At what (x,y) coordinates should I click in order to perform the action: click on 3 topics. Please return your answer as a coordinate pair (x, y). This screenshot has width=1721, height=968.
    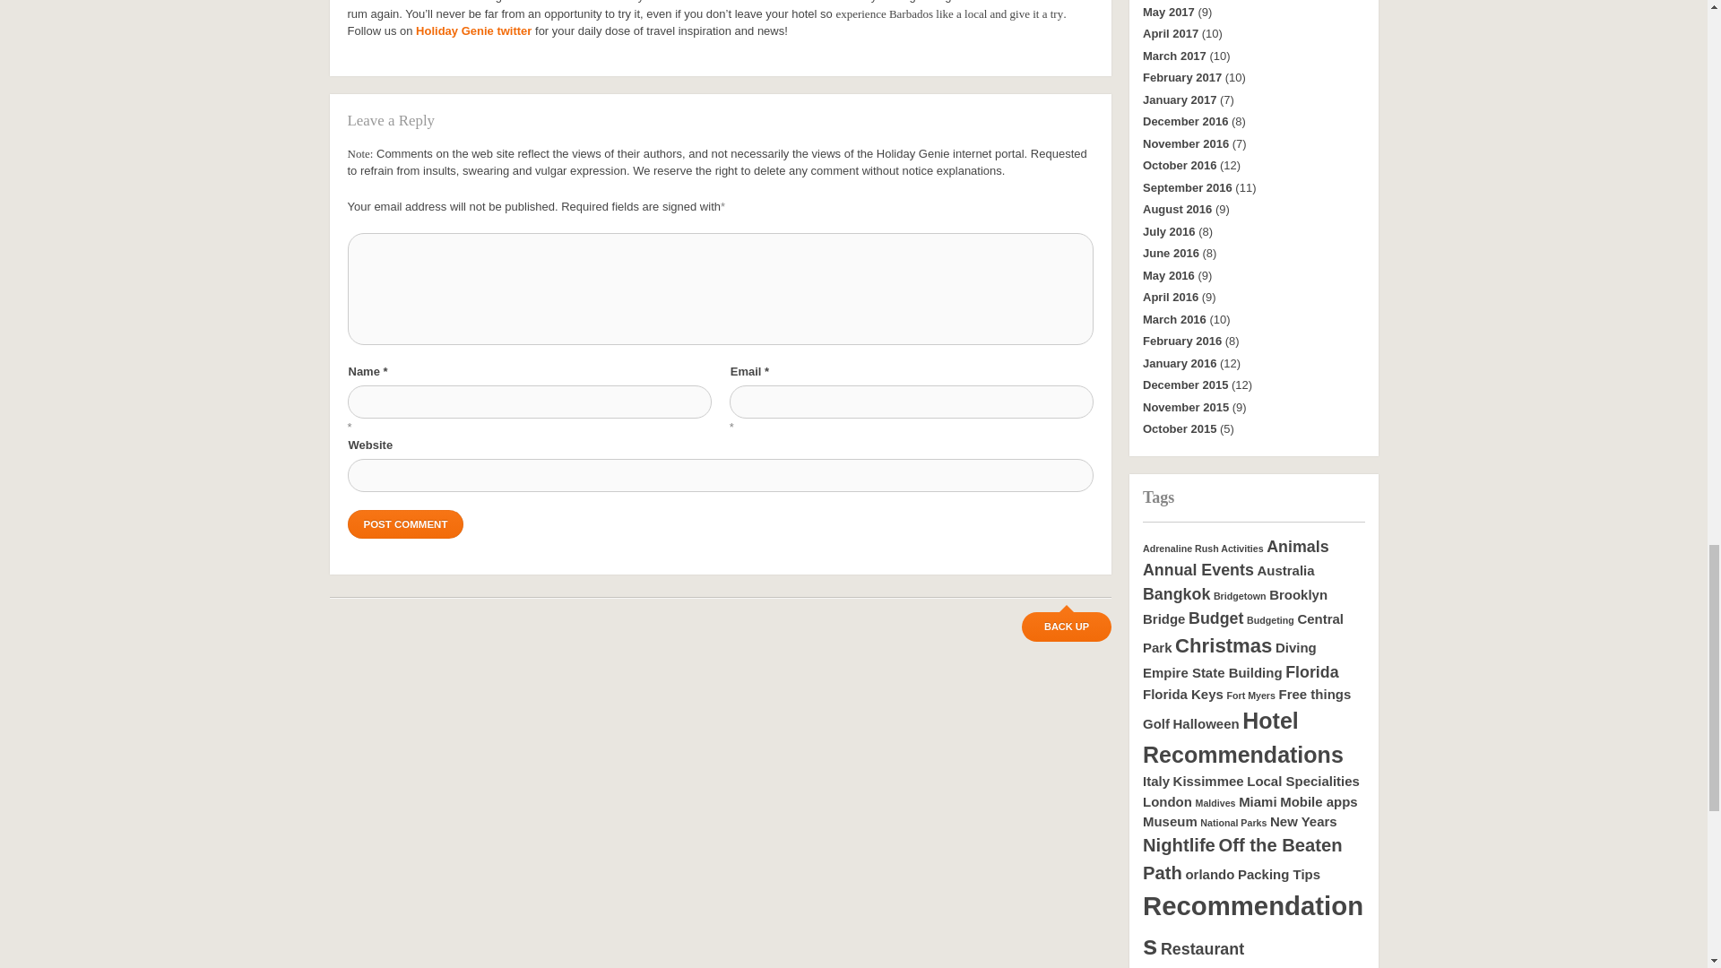
    Looking at the image, I should click on (1176, 593).